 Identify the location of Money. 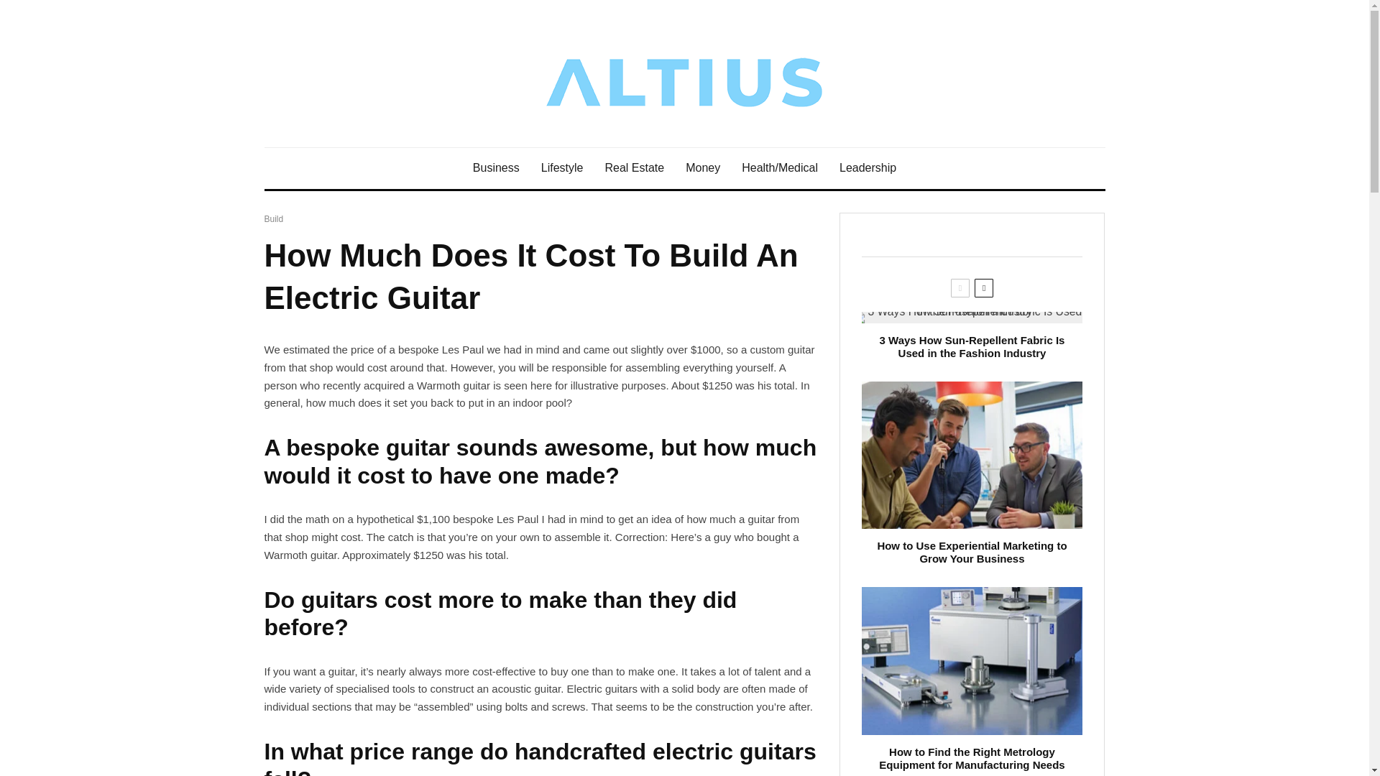
(703, 168).